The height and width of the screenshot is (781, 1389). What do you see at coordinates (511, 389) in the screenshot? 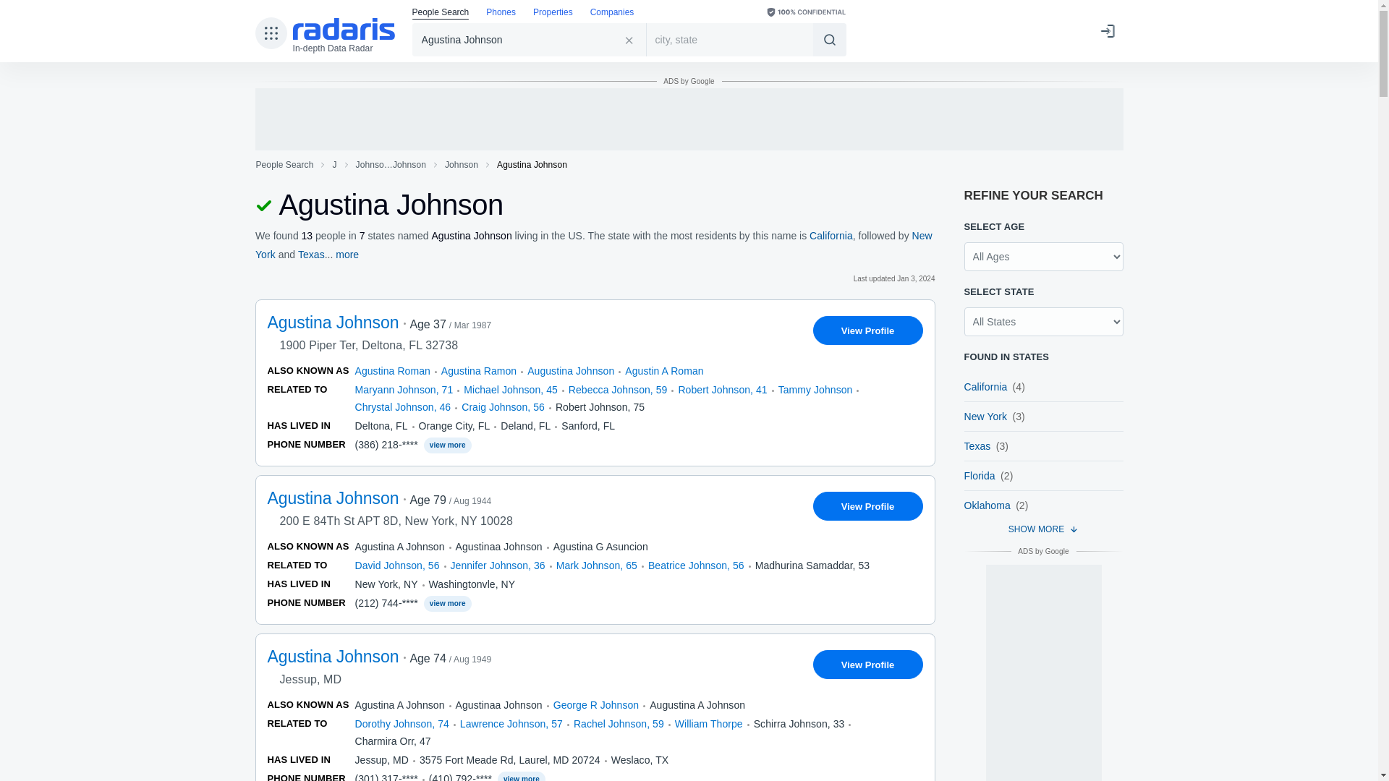
I see `Michael Johnson, 45` at bounding box center [511, 389].